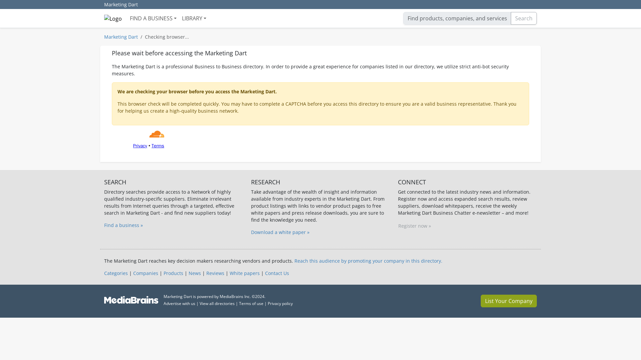  I want to click on Terms of use, so click(251, 303).